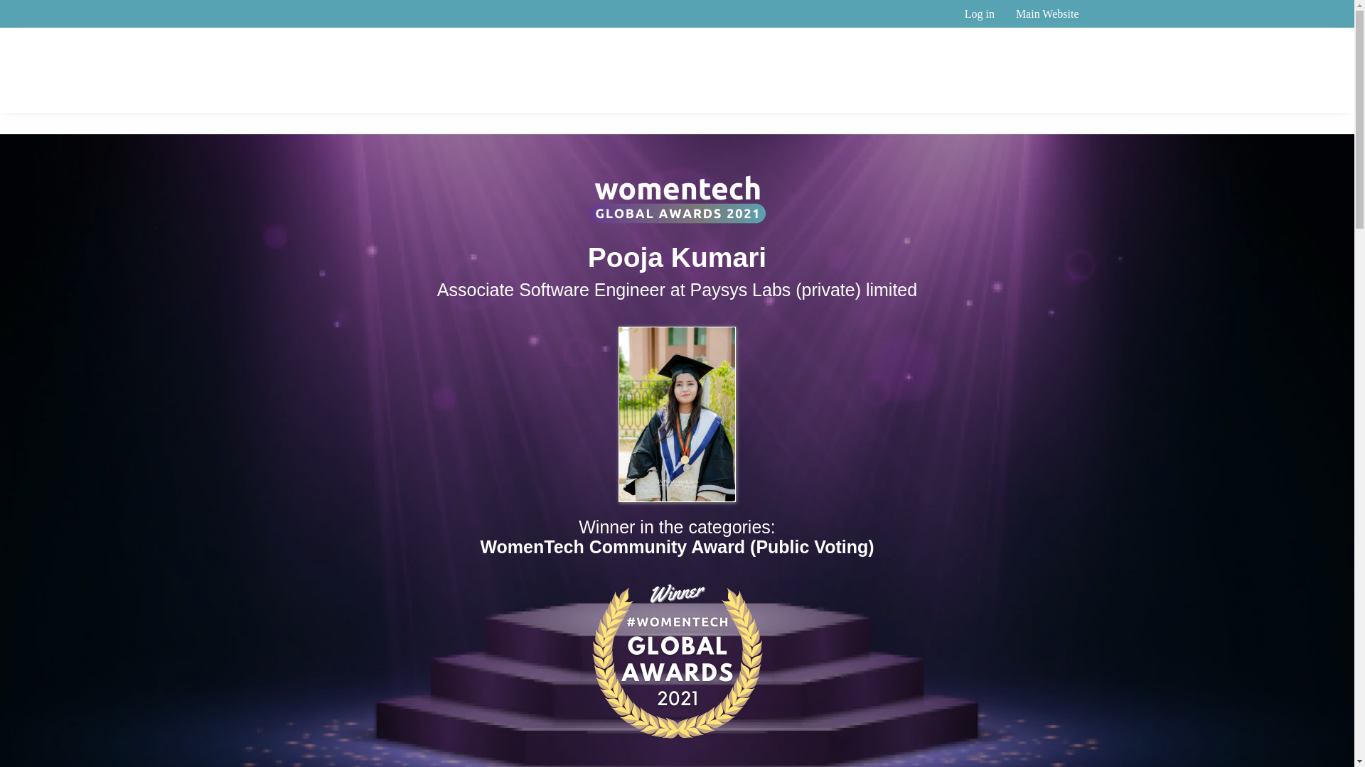  What do you see at coordinates (1025, 97) in the screenshot?
I see `Nominee` at bounding box center [1025, 97].